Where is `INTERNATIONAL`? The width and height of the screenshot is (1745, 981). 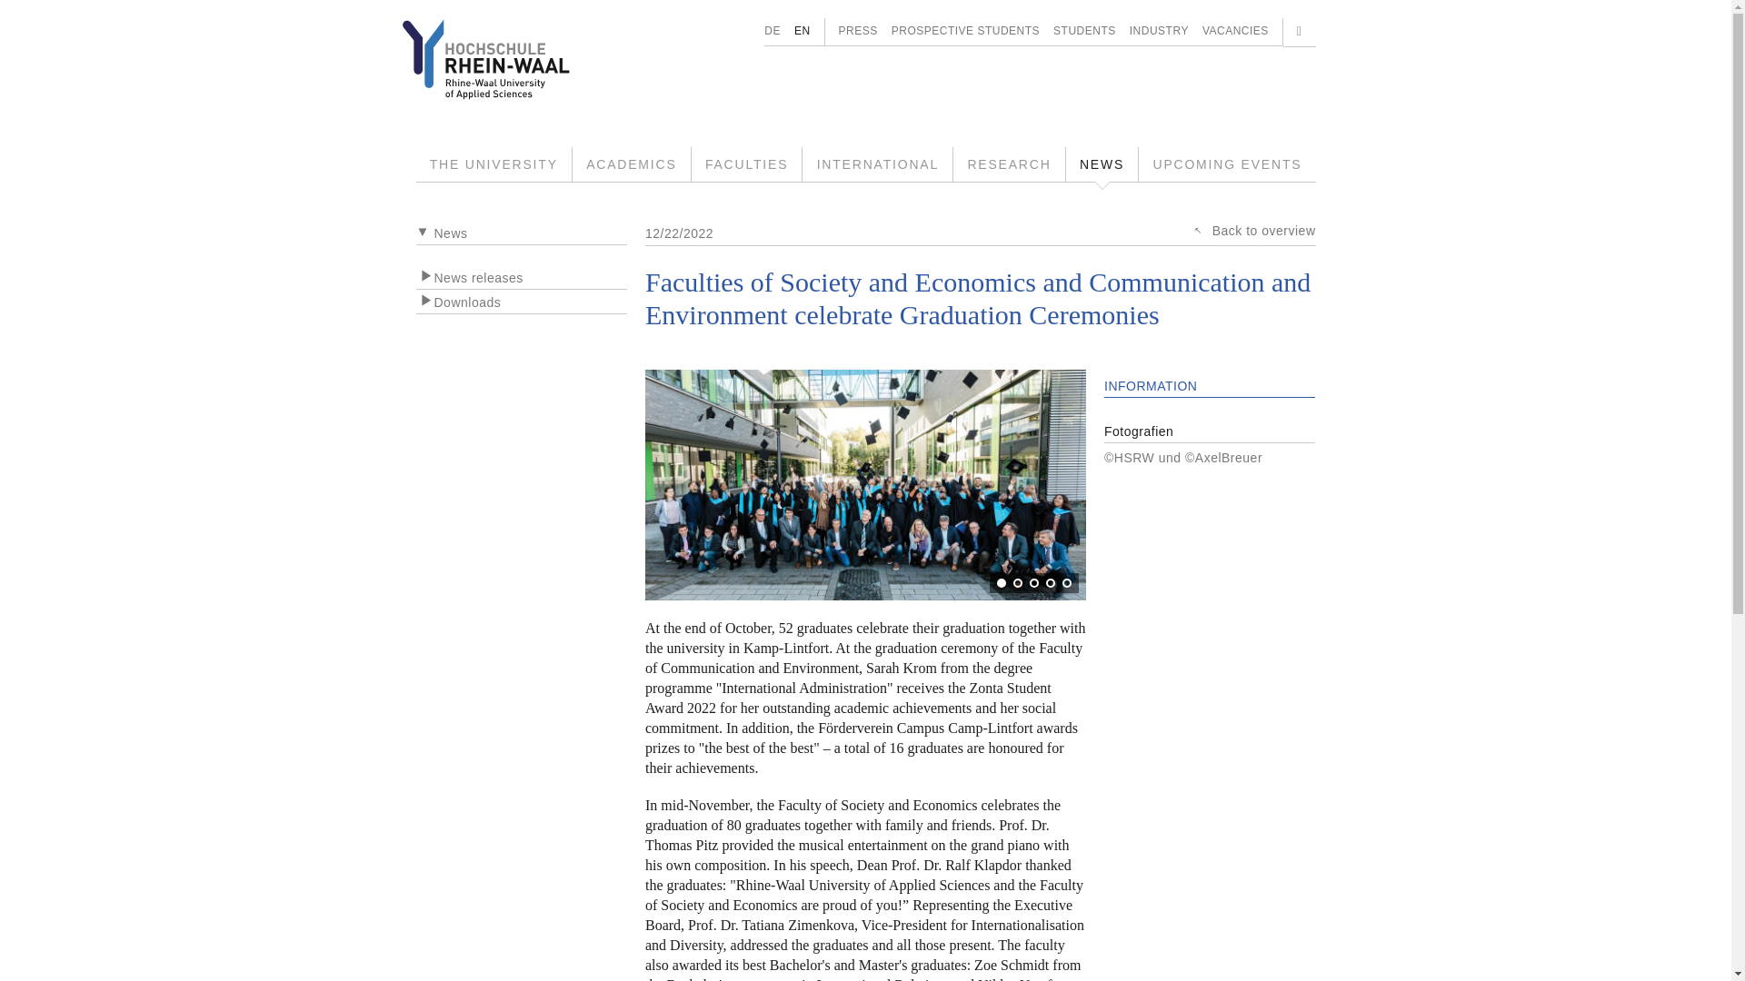 INTERNATIONAL is located at coordinates (878, 163).